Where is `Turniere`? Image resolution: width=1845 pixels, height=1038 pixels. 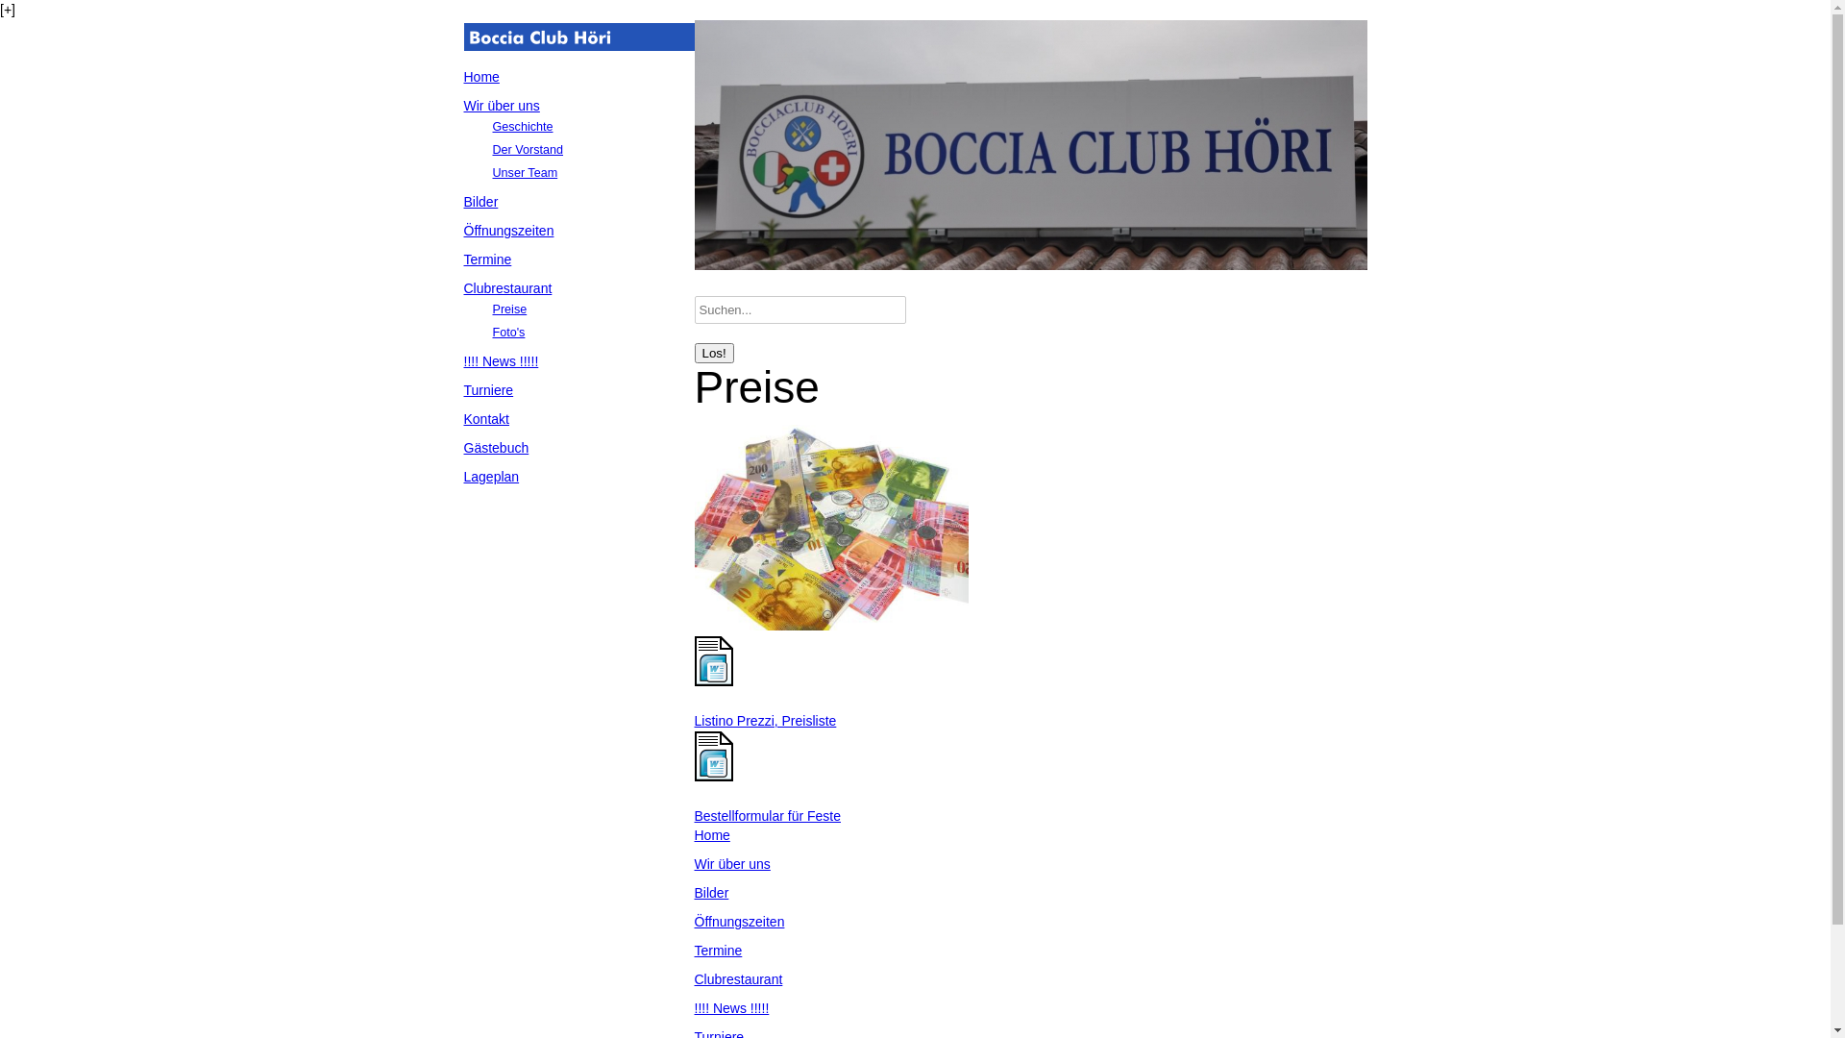
Turniere is located at coordinates (488, 390).